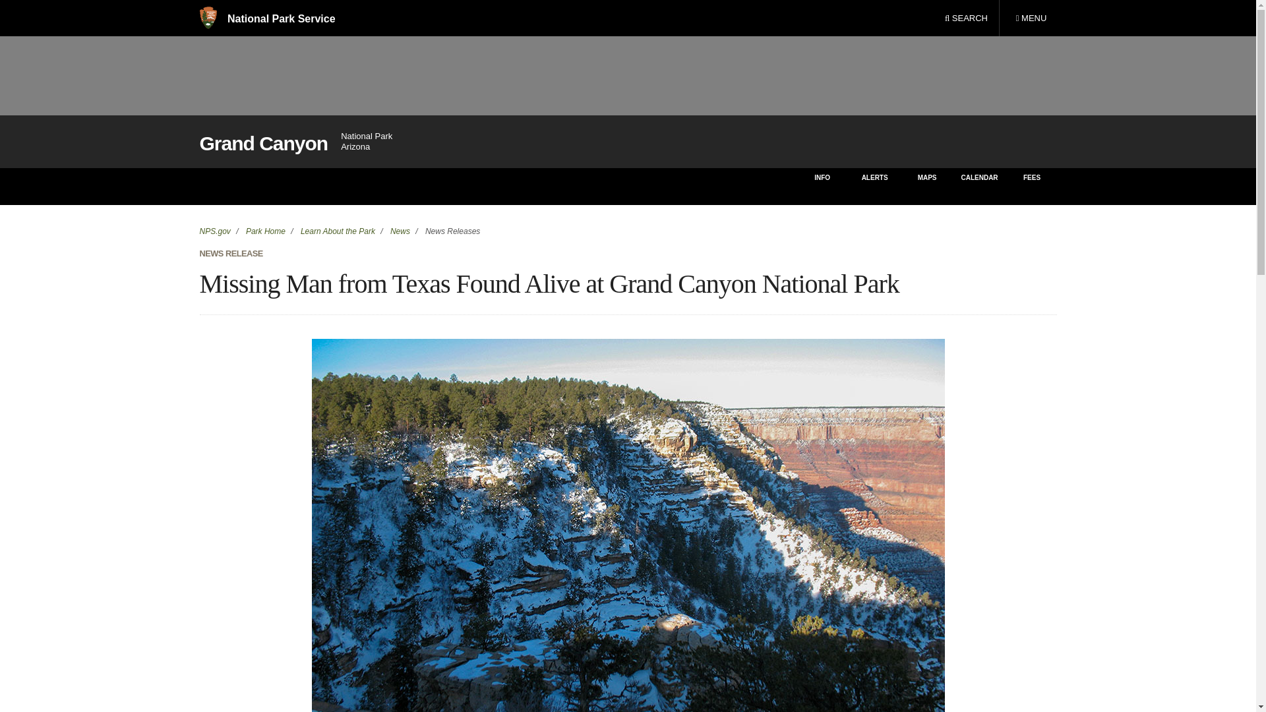 This screenshot has width=1266, height=712. Describe the element at coordinates (400, 231) in the screenshot. I see `ALERTS` at that location.